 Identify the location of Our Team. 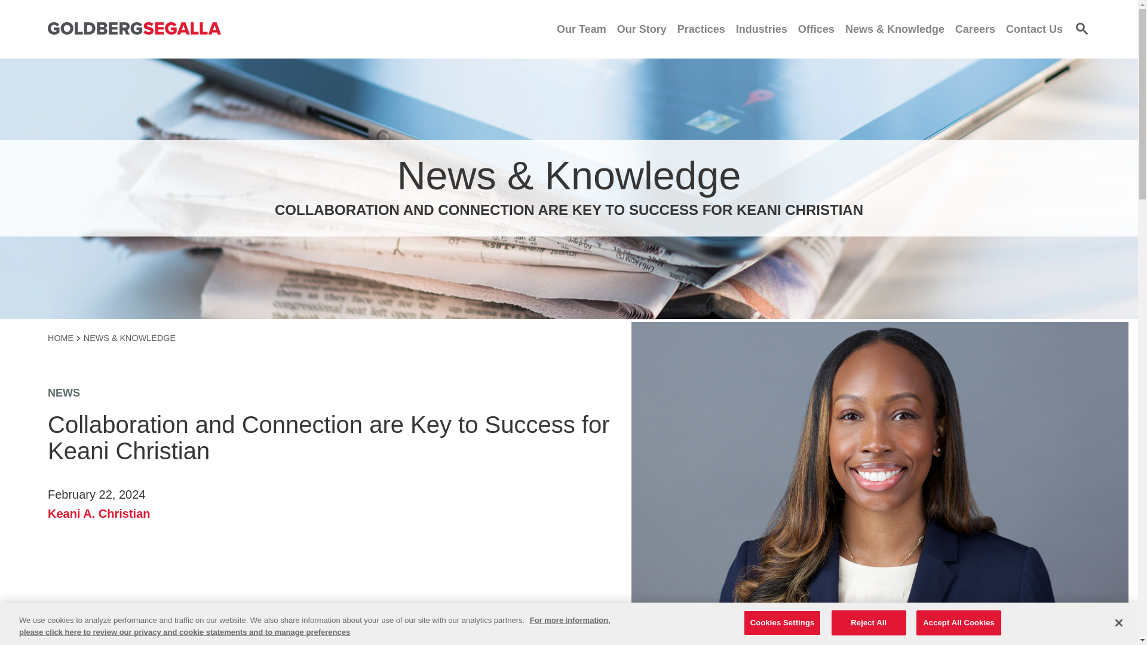
(581, 29).